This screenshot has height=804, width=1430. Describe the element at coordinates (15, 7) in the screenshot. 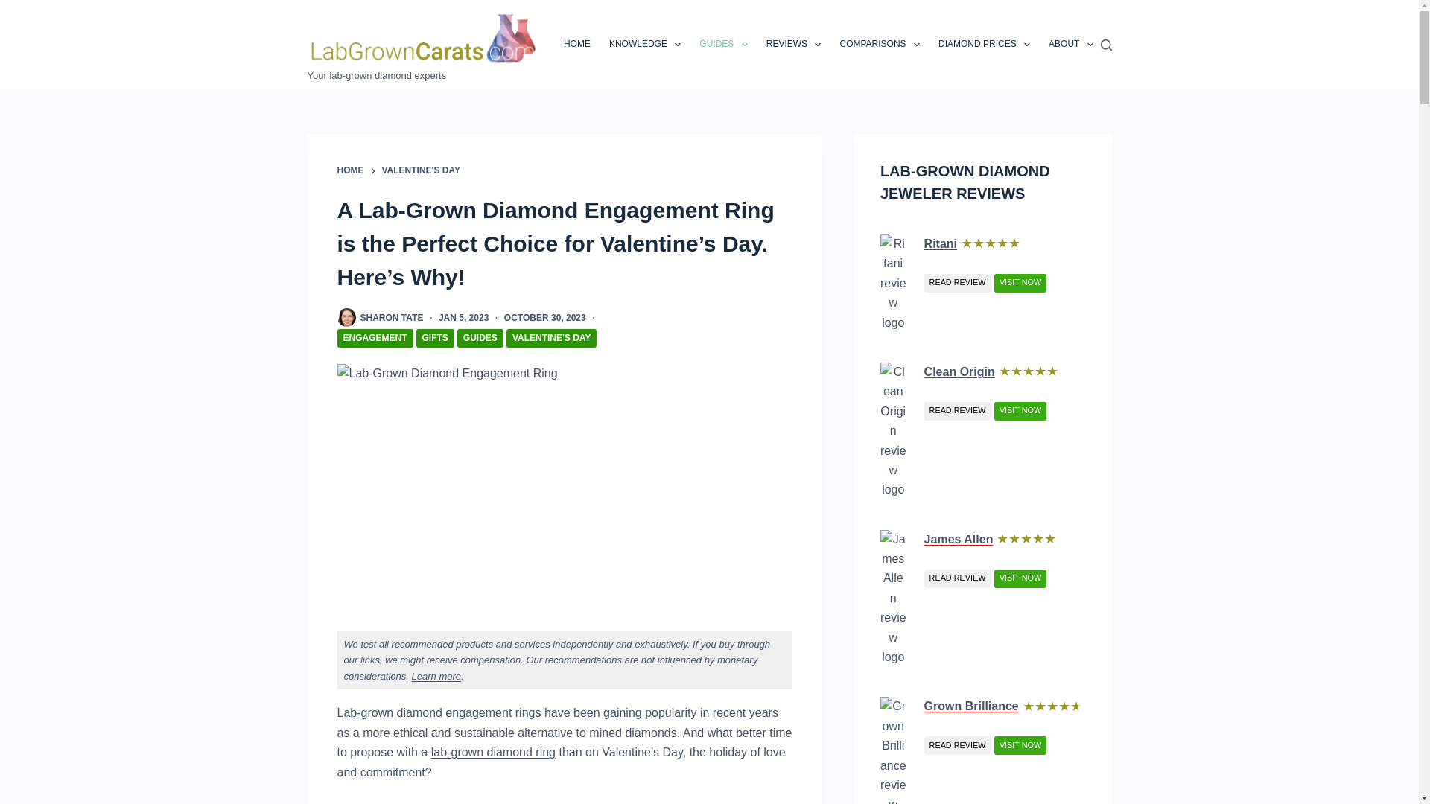

I see `Skip to content` at that location.